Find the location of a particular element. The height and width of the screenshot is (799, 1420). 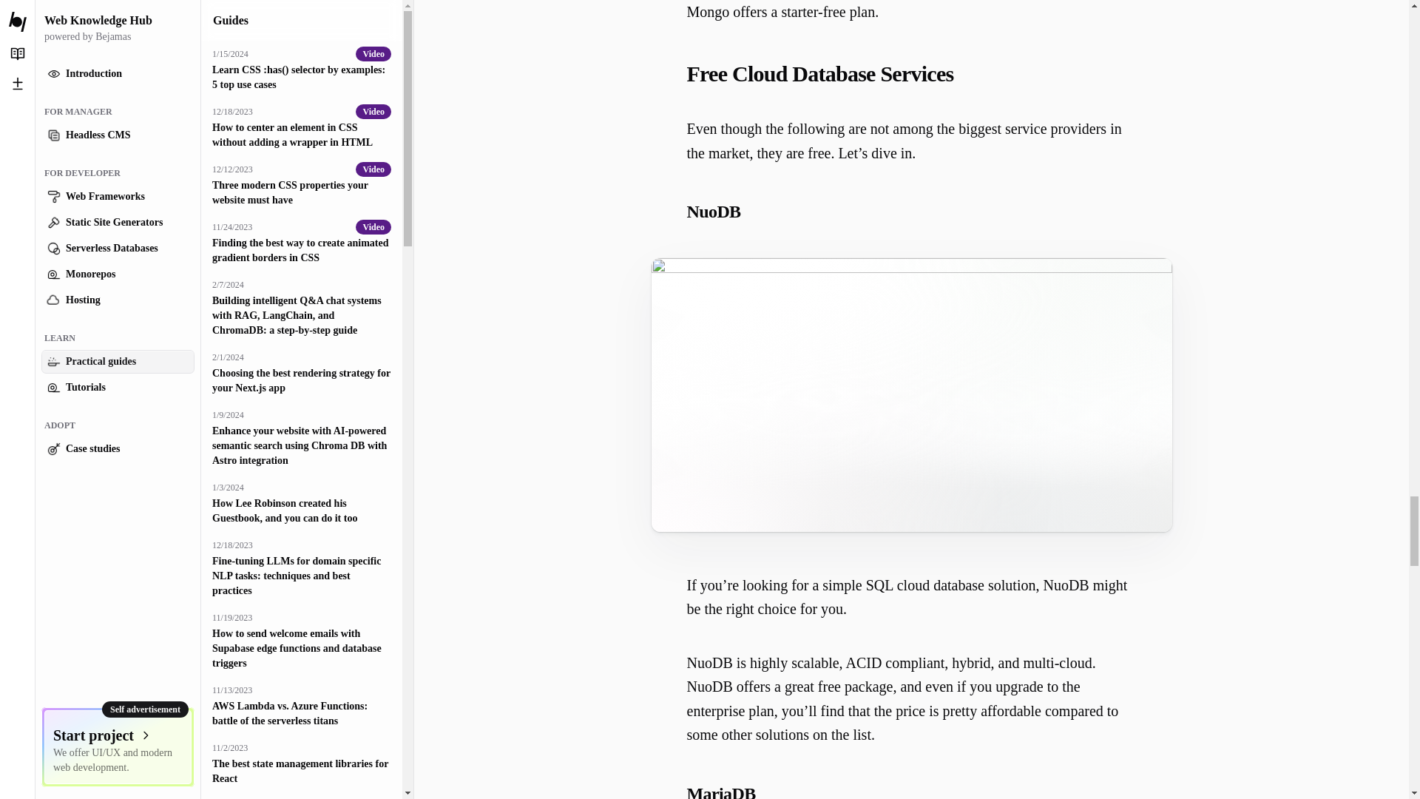

Free Cloud Database Services is located at coordinates (911, 74).